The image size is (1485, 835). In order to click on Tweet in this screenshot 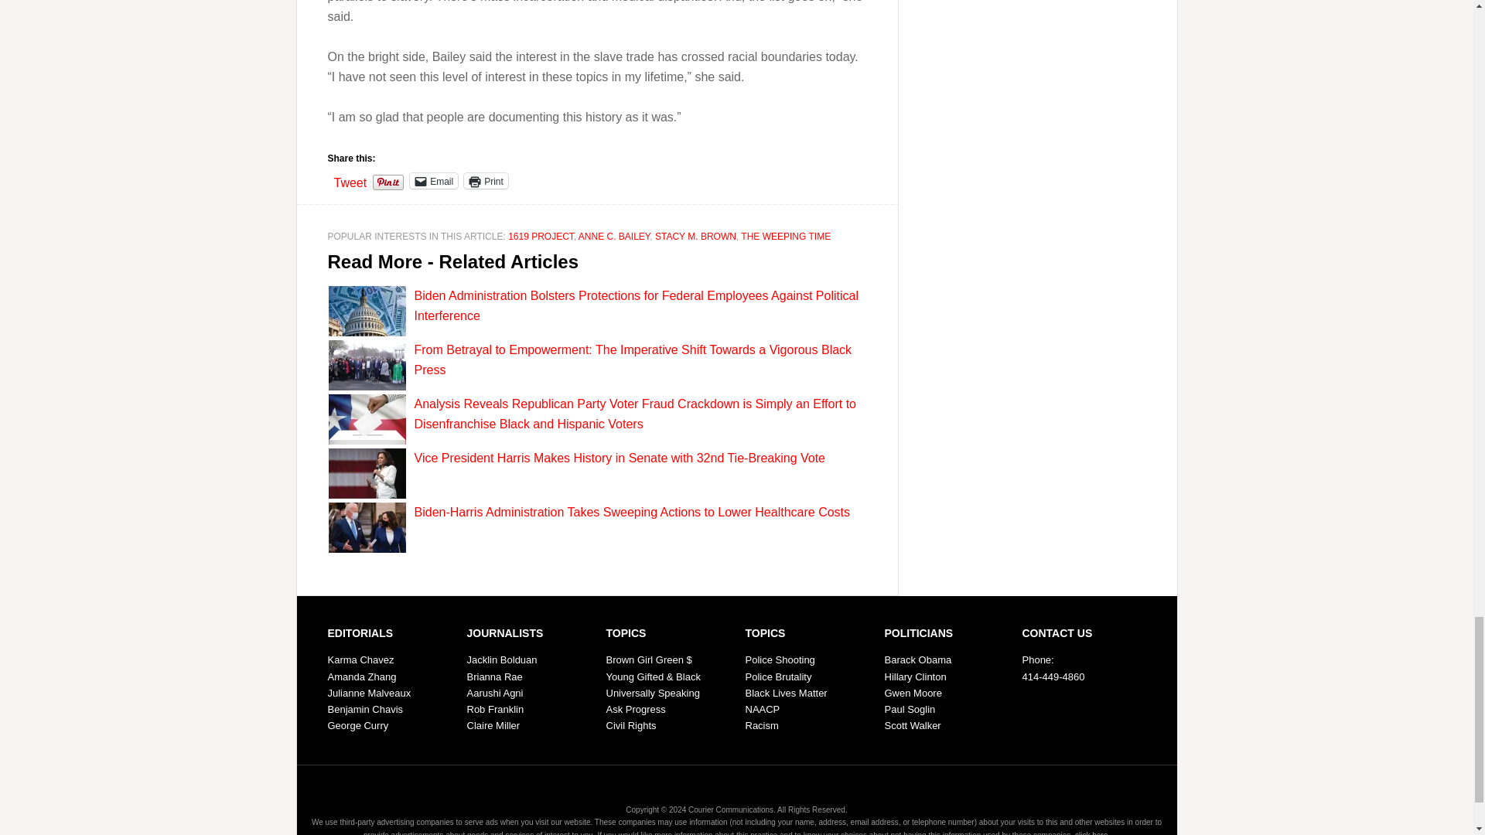, I will do `click(350, 179)`.